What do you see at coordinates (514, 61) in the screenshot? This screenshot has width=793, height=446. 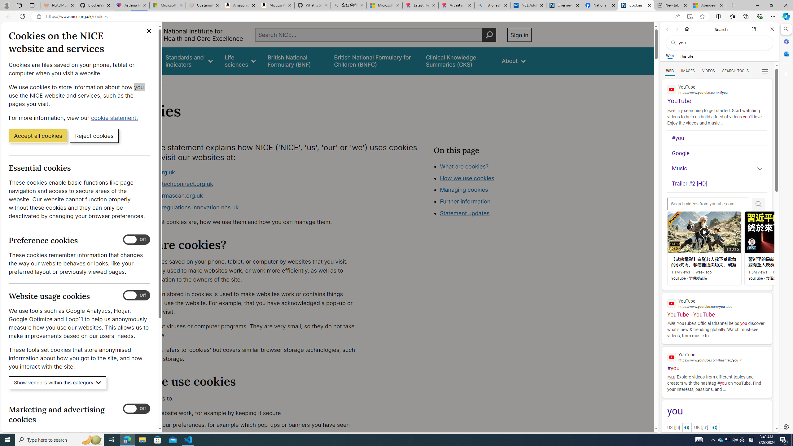 I see `About` at bounding box center [514, 61].